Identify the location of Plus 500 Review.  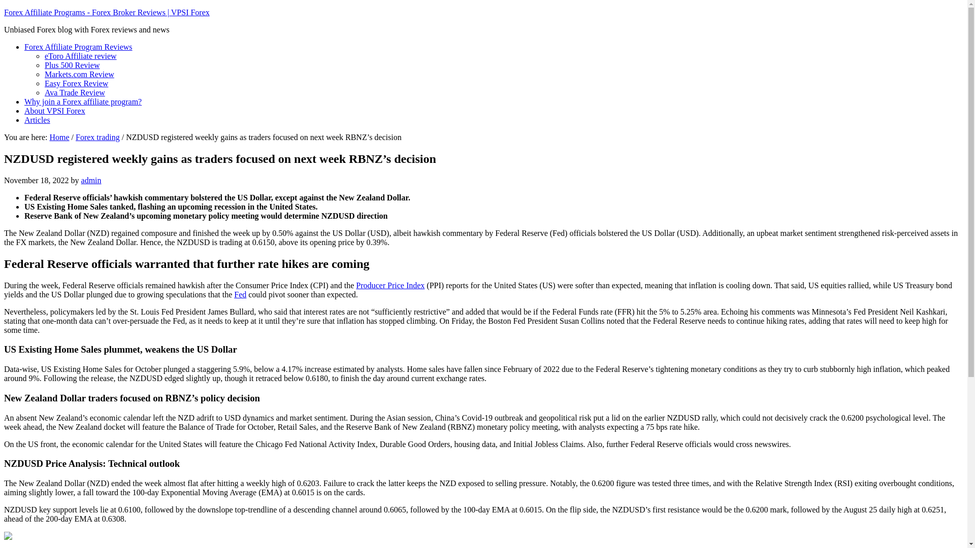
(72, 65).